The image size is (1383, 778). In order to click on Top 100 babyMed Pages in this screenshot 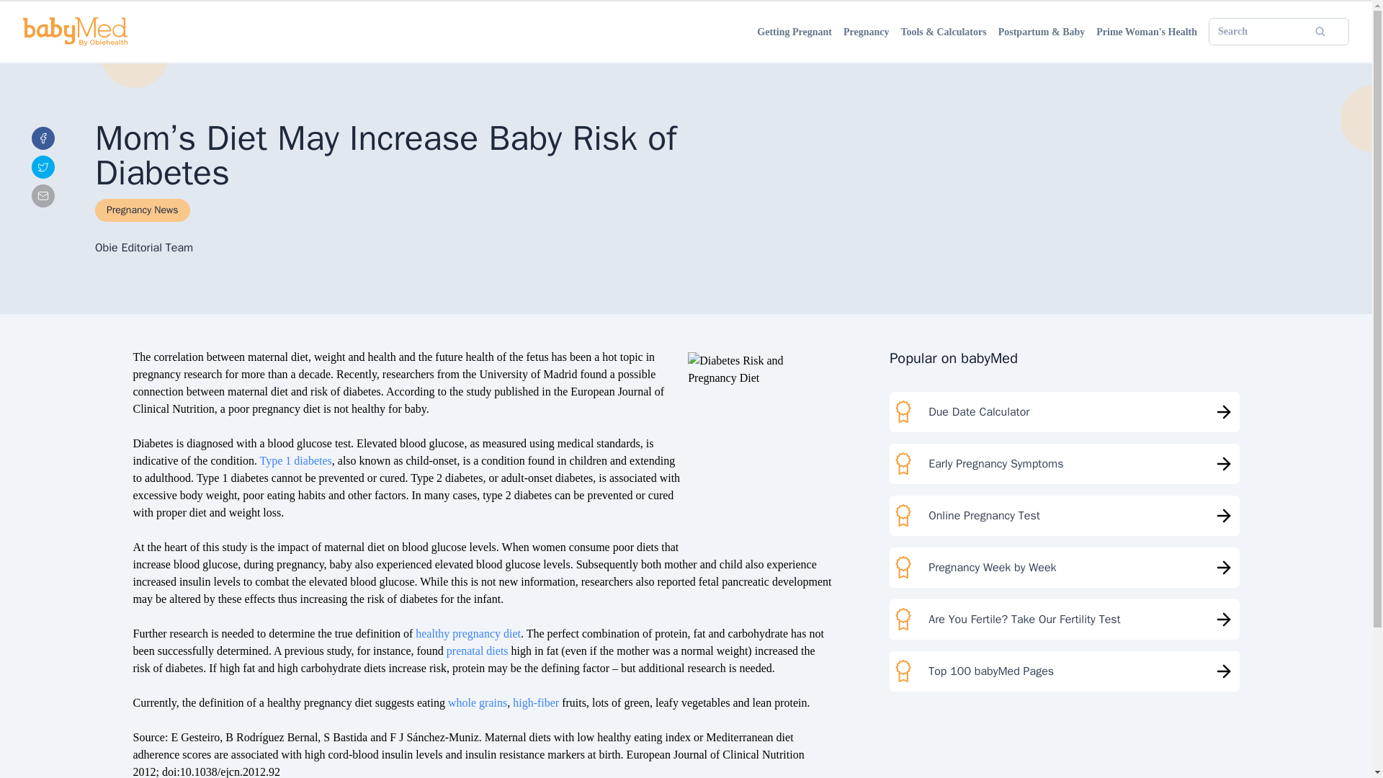, I will do `click(1064, 671)`.